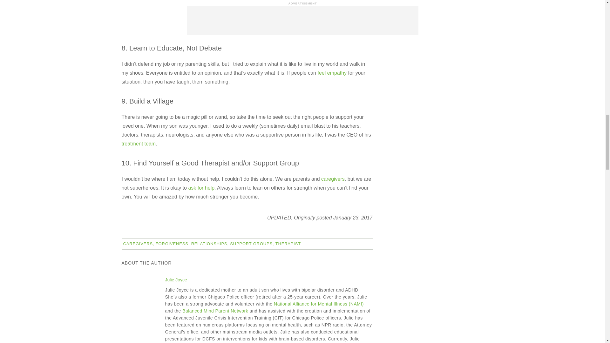  I want to click on Twitter, so click(131, 248).